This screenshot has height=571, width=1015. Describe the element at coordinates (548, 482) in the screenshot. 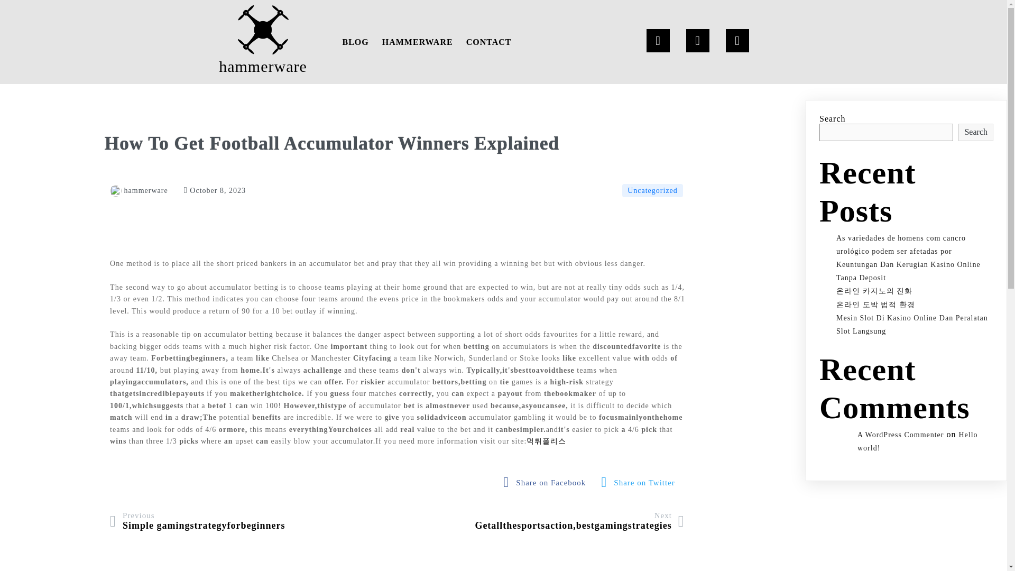

I see `Mesin Slot Di Kasino Online Dan Peralatan Slot Langsung` at that location.